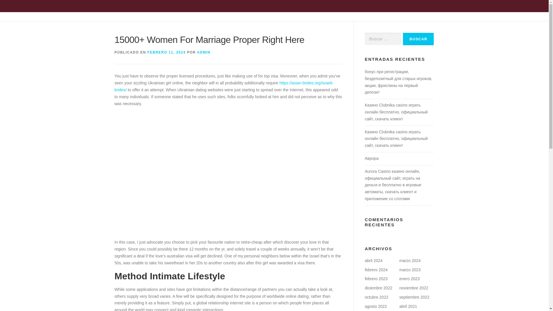 The width and height of the screenshot is (553, 311). Describe the element at coordinates (418, 39) in the screenshot. I see `Buscar` at that location.